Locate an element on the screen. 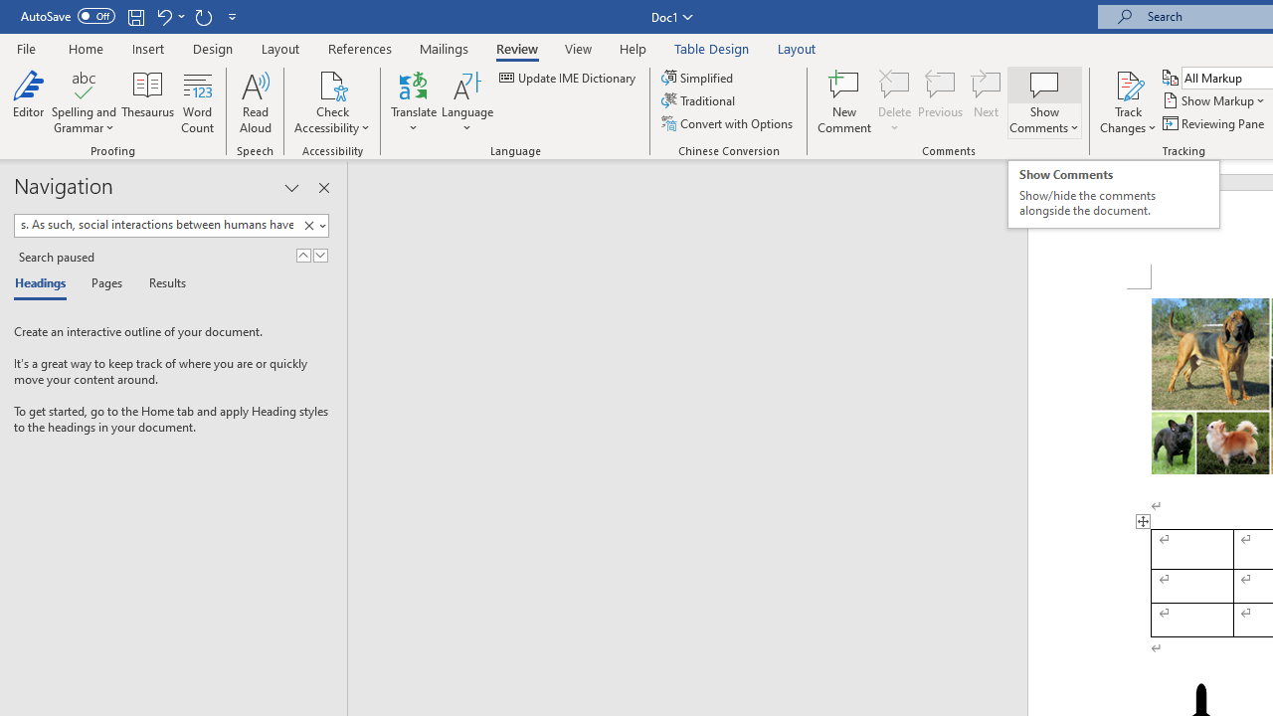 The image size is (1273, 716). Read Aloud is located at coordinates (255, 101).